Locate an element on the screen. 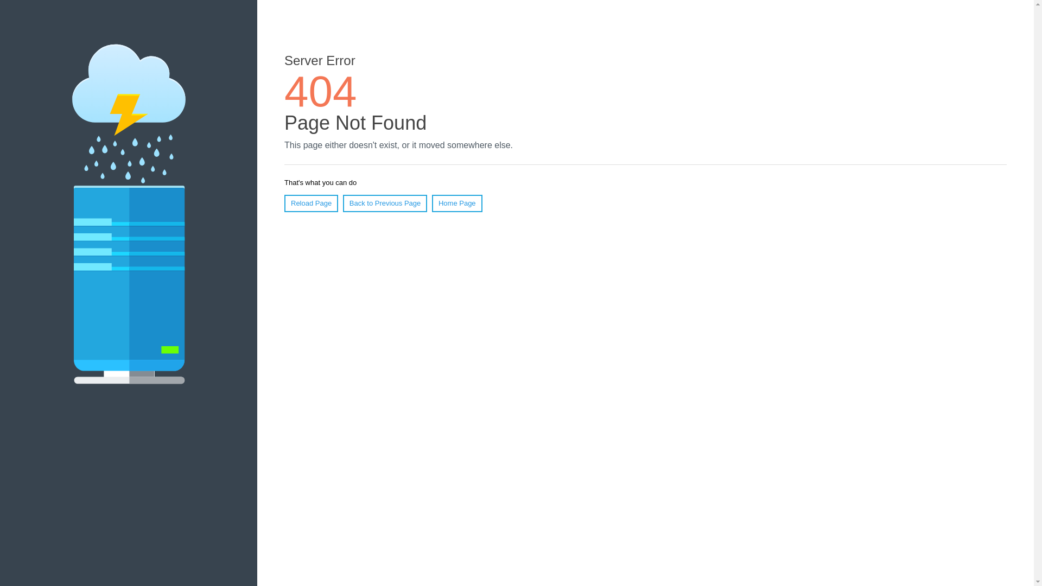  Reload Page is located at coordinates (312, 203).